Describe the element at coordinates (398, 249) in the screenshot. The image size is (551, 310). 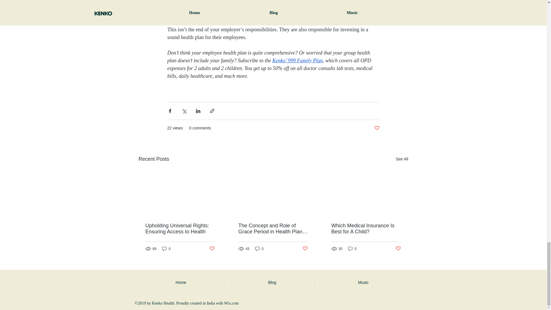
I see `Post not marked as liked` at that location.